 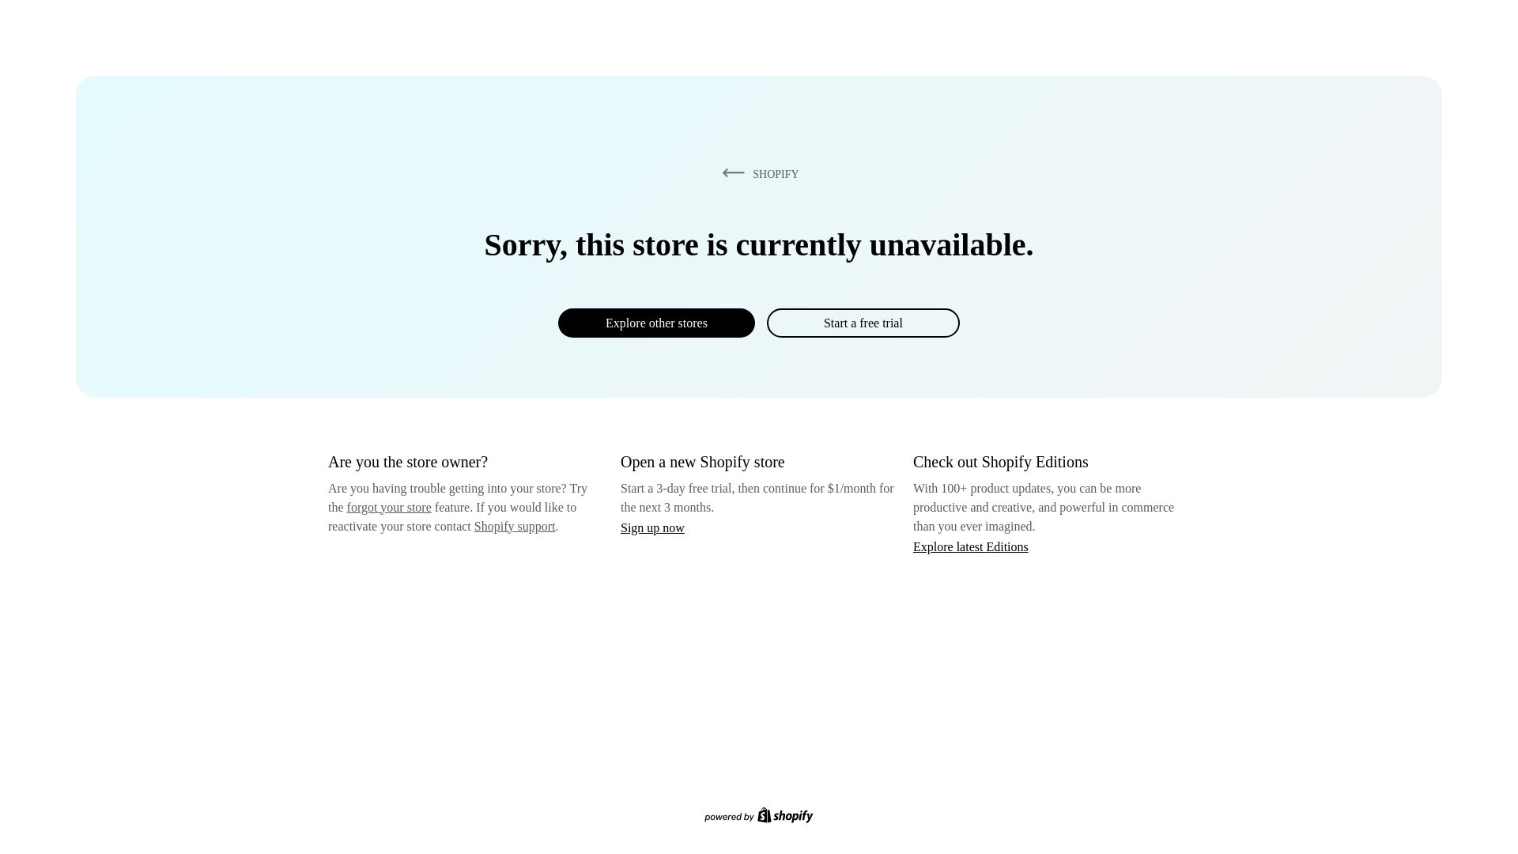 What do you see at coordinates (656, 323) in the screenshot?
I see `Explore other stores` at bounding box center [656, 323].